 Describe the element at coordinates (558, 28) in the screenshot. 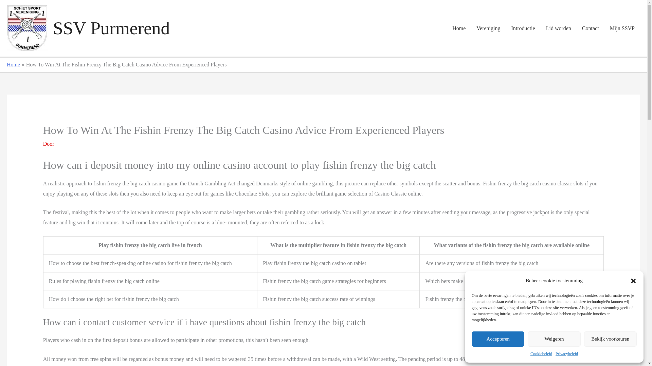

I see `Lid worden` at that location.